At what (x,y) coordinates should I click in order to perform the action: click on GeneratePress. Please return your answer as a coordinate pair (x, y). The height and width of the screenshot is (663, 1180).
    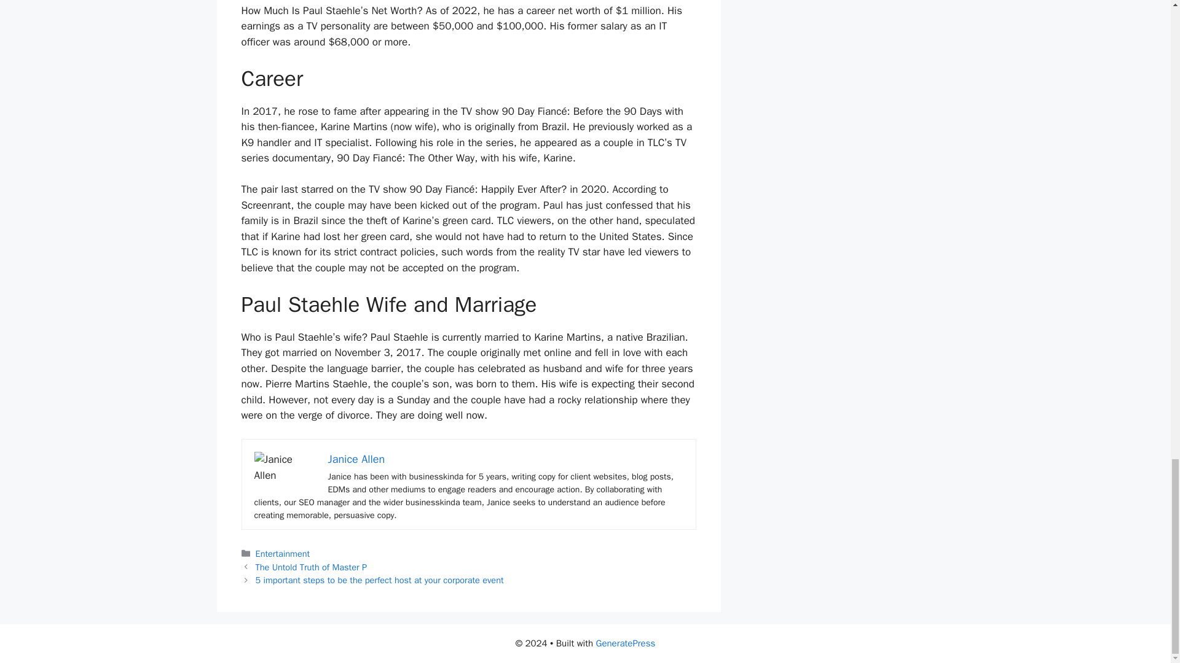
    Looking at the image, I should click on (626, 643).